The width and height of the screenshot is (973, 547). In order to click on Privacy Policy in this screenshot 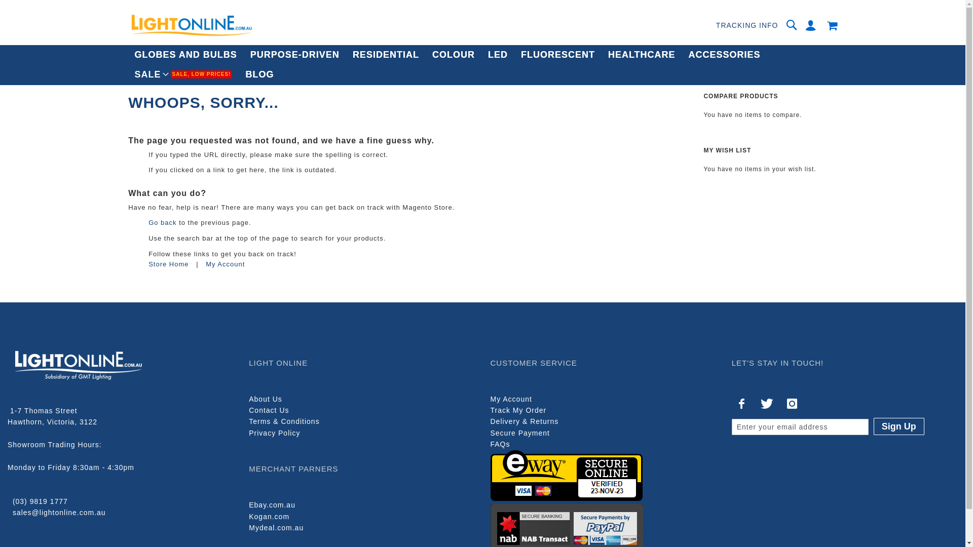, I will do `click(275, 433)`.